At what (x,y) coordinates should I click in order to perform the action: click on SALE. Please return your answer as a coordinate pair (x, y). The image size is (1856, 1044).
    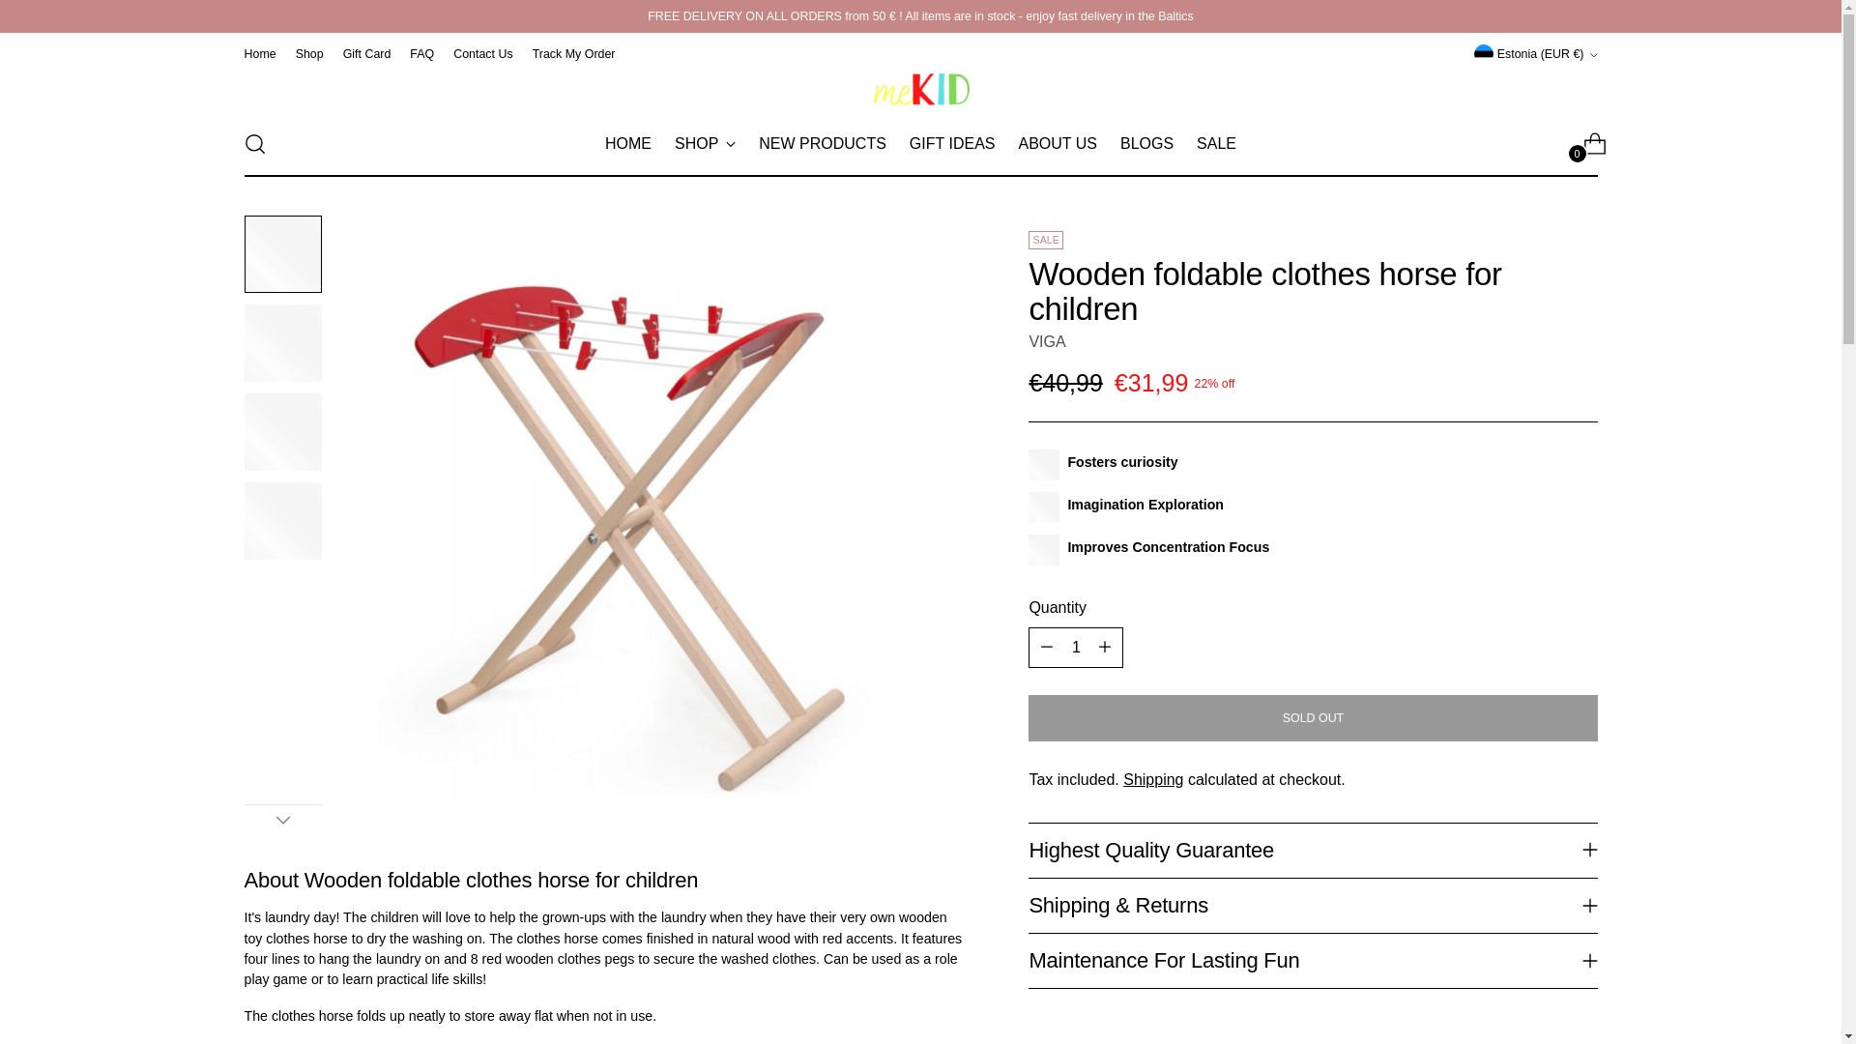
    Looking at the image, I should click on (282, 819).